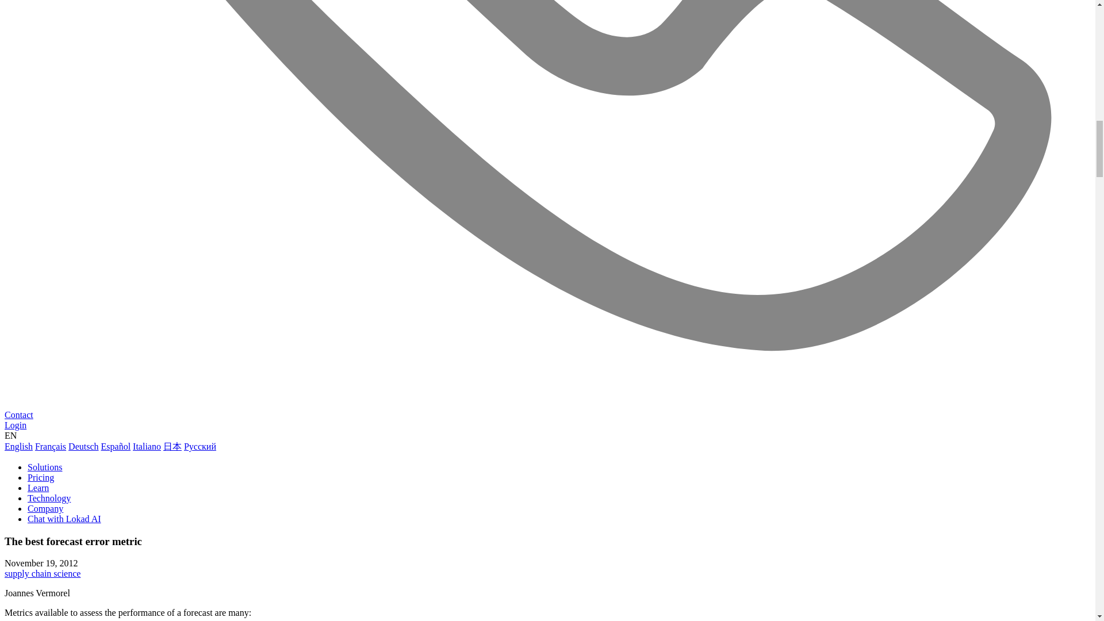  Describe the element at coordinates (64, 519) in the screenshot. I see `Chat with Lokad AI` at that location.